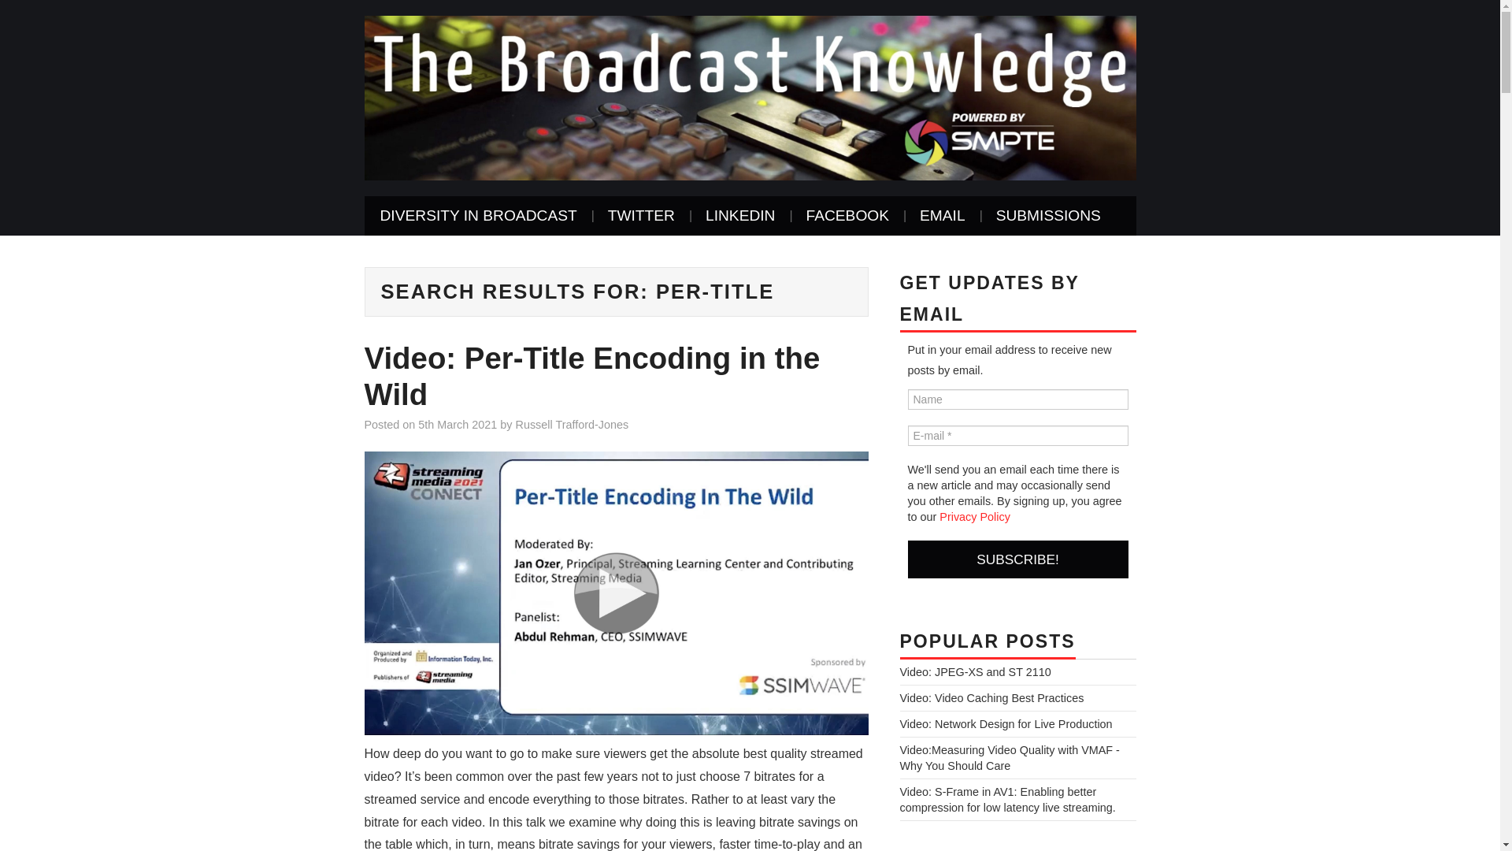 This screenshot has width=1512, height=851. What do you see at coordinates (1017, 435) in the screenshot?
I see `E-mail` at bounding box center [1017, 435].